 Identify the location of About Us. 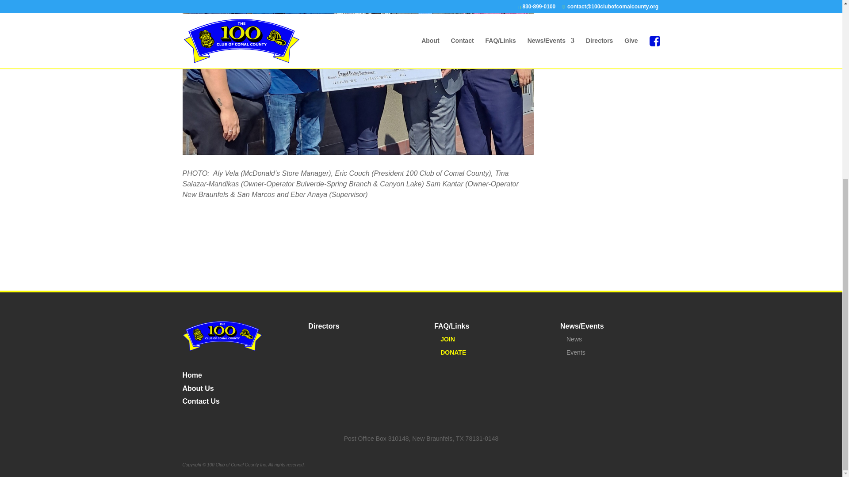
(198, 386).